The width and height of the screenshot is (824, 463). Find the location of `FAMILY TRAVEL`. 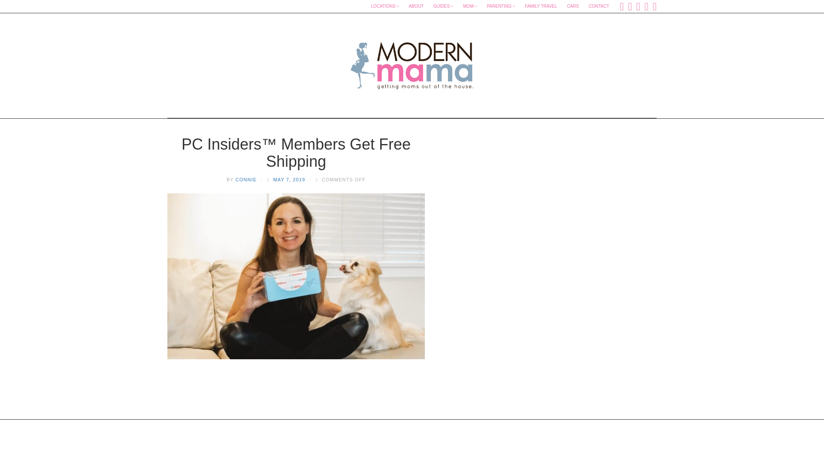

FAMILY TRAVEL is located at coordinates (541, 6).